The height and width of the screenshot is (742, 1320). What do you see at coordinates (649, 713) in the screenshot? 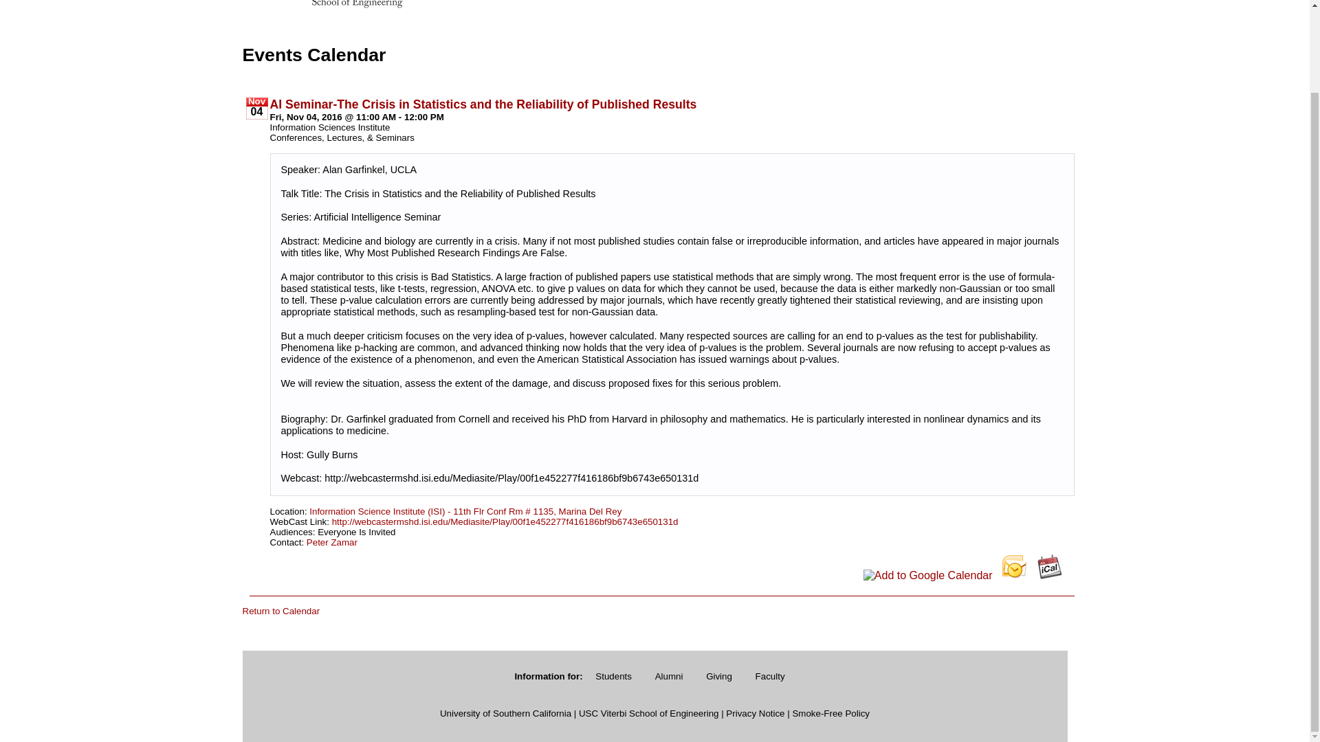
I see `USC Viterbi School of Engineering` at bounding box center [649, 713].